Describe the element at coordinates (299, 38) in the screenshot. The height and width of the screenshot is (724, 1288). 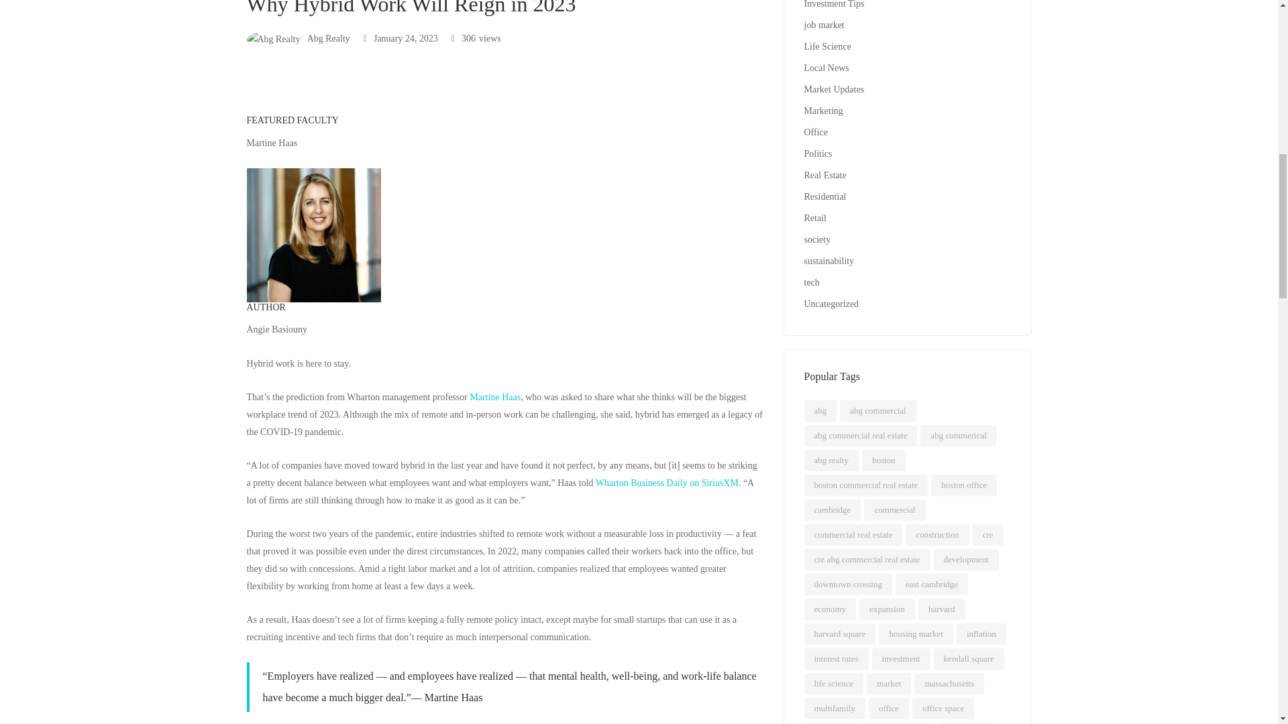
I see `Abg Realty` at that location.